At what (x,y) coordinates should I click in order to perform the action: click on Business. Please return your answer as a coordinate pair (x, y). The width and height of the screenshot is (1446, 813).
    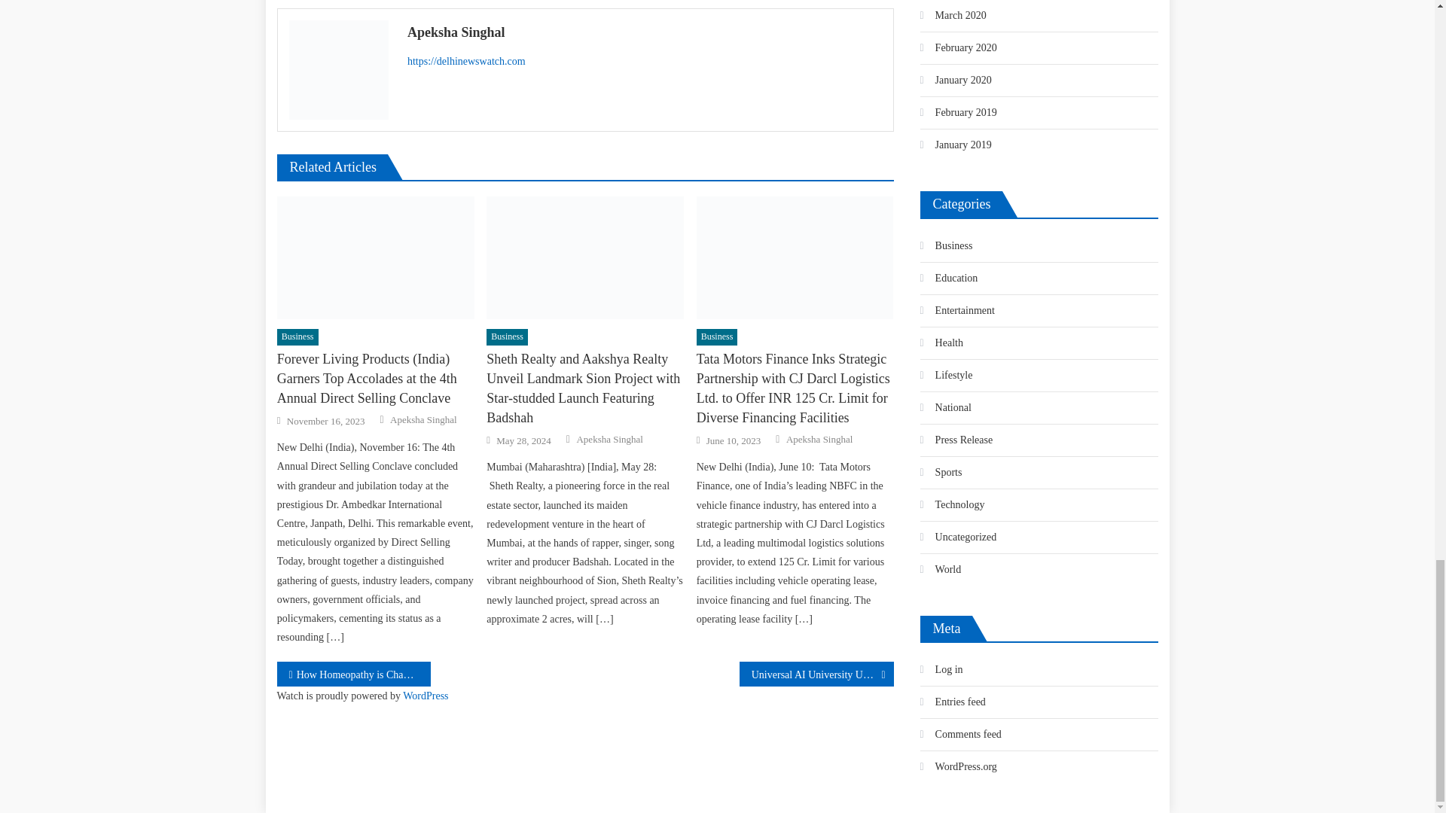
    Looking at the image, I should click on (506, 337).